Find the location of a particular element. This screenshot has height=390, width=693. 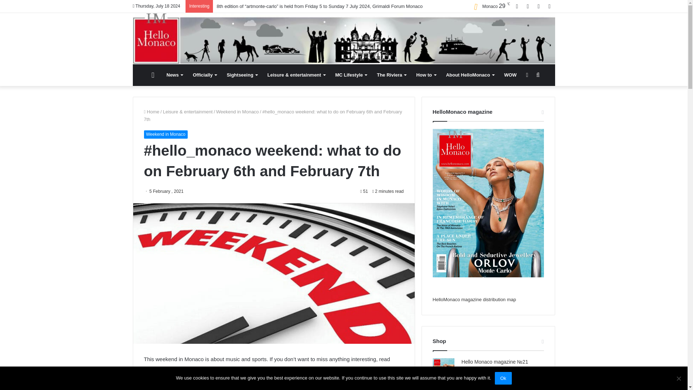

HelloMonaco is located at coordinates (344, 38).